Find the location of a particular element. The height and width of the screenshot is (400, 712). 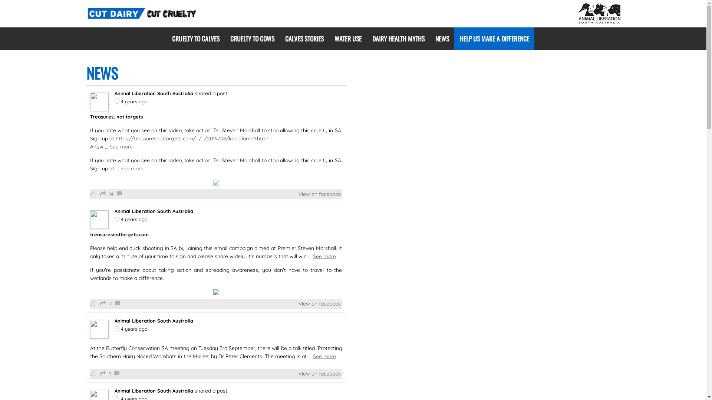

HELP US MAKE A DIFFERENCE is located at coordinates (494, 39).